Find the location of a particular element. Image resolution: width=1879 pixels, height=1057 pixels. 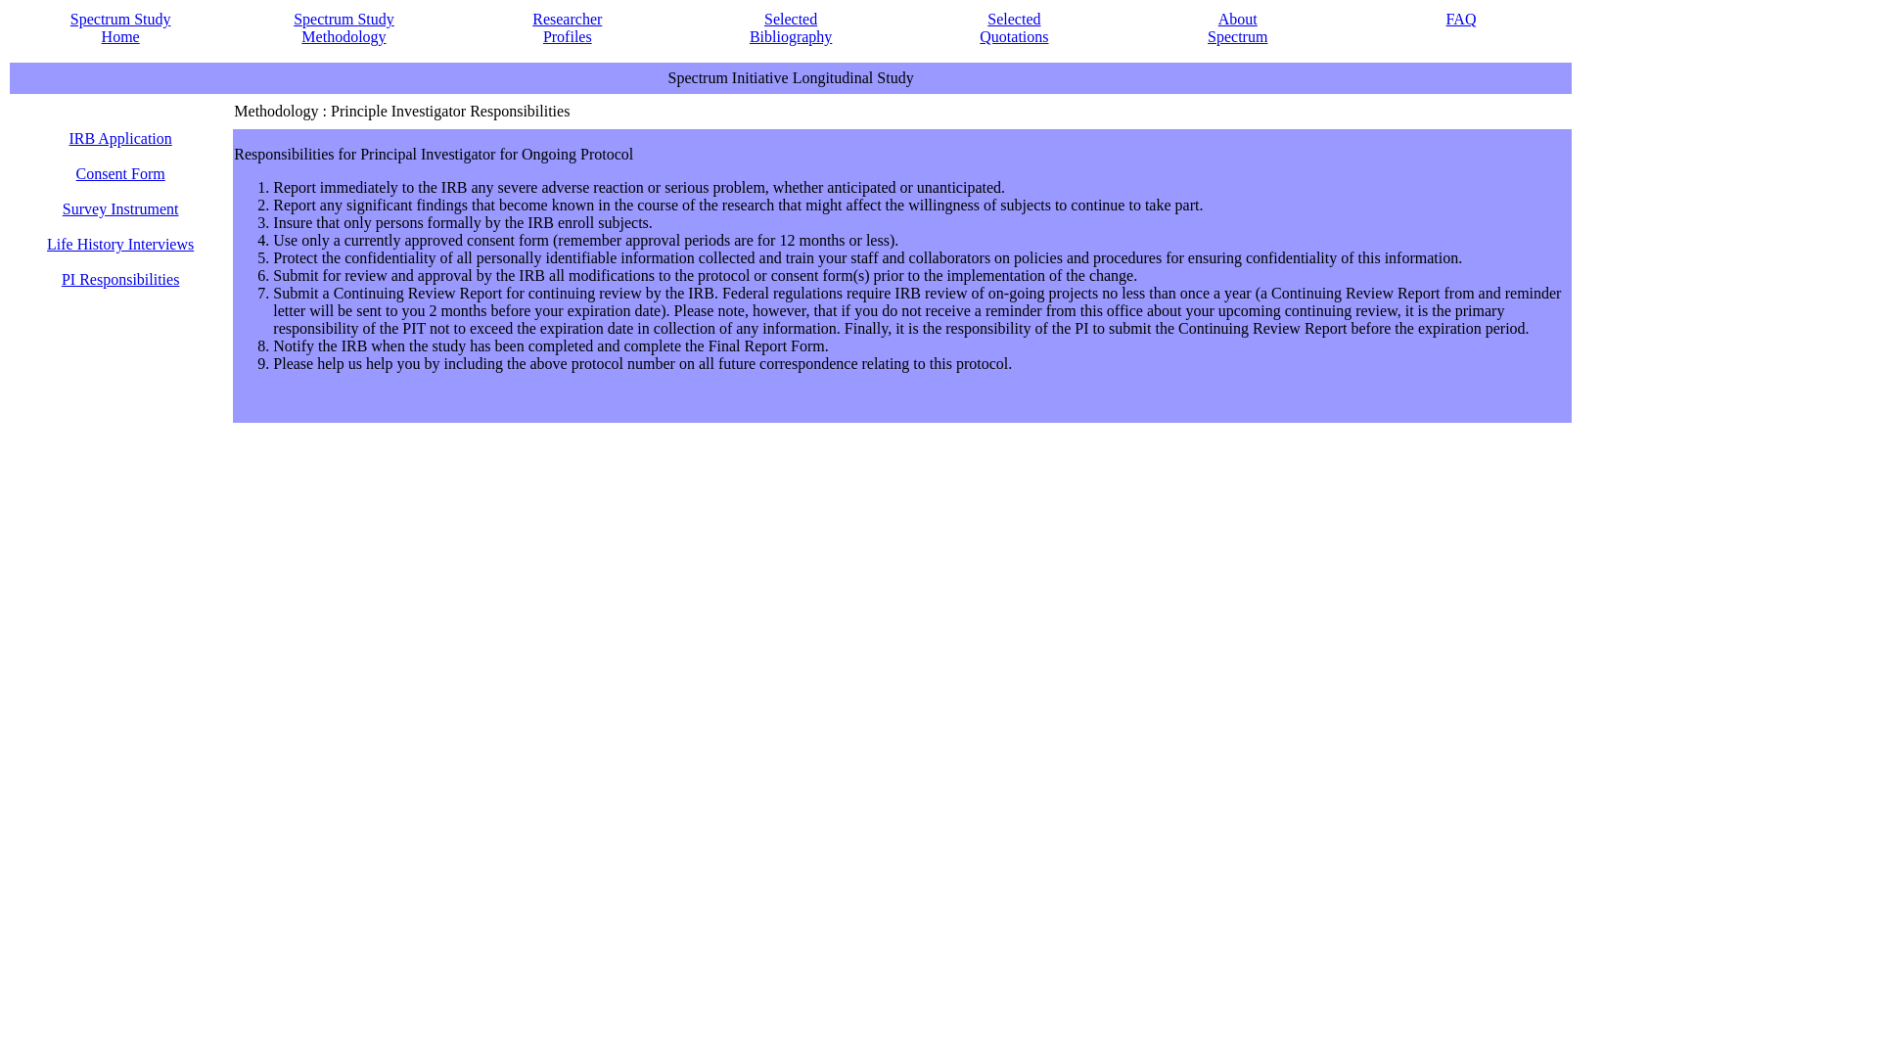

IRB Application is located at coordinates (119, 253).